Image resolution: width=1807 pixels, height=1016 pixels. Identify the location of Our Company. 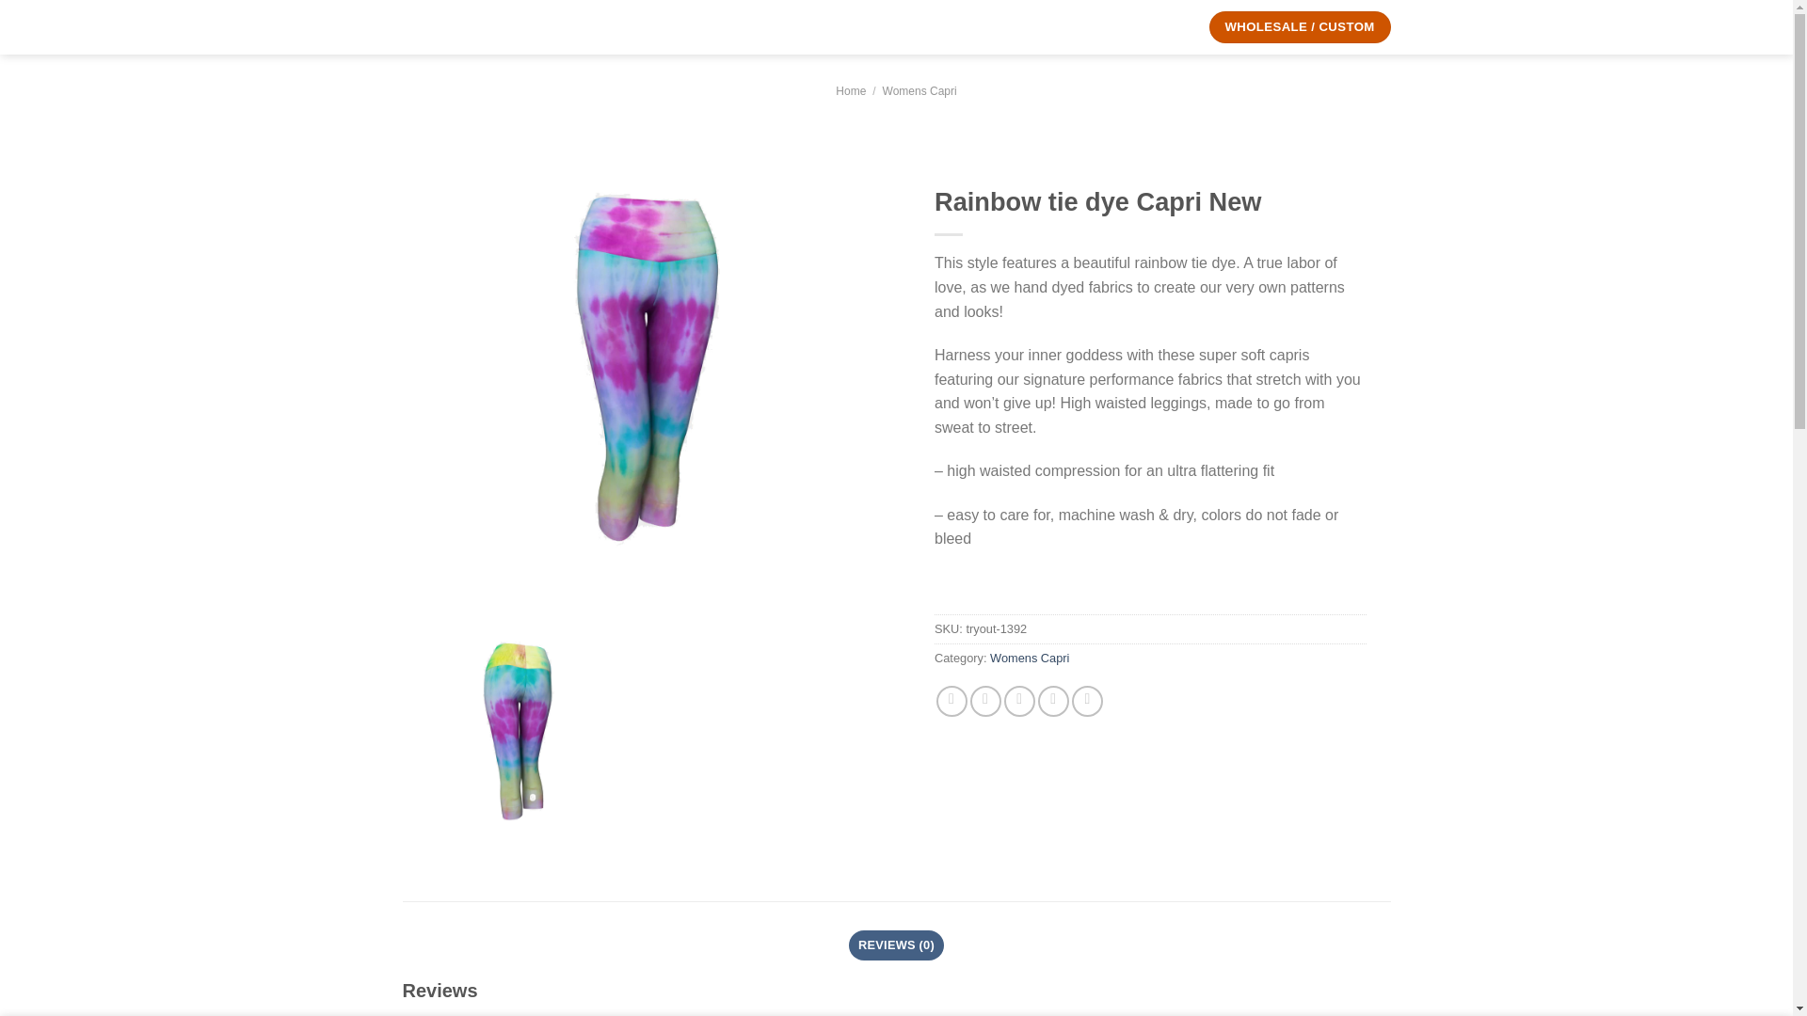
(1129, 27).